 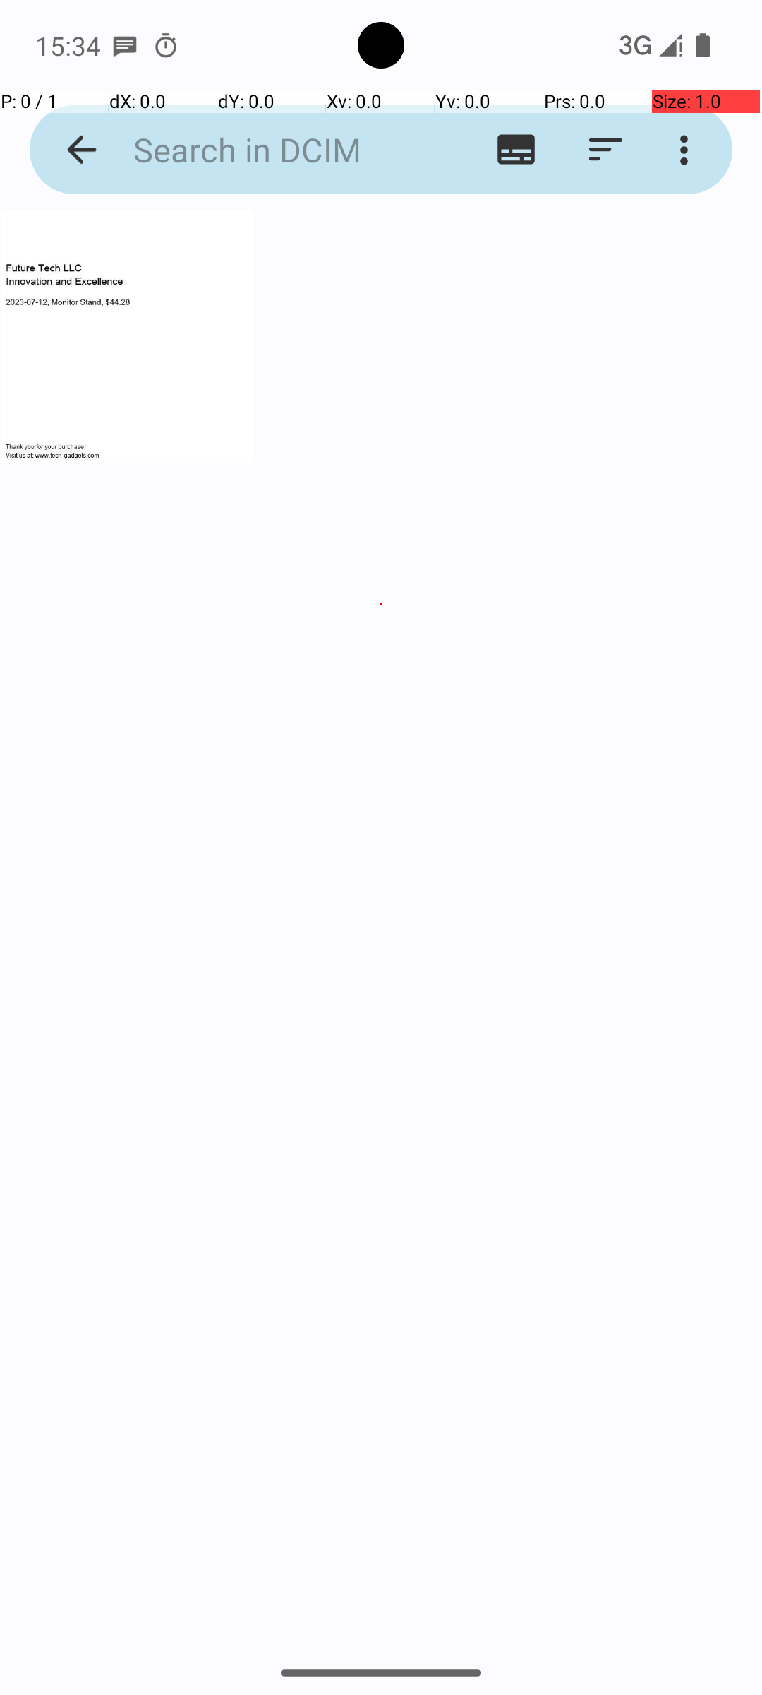 What do you see at coordinates (272, 150) in the screenshot?
I see `Search in DCIM` at bounding box center [272, 150].